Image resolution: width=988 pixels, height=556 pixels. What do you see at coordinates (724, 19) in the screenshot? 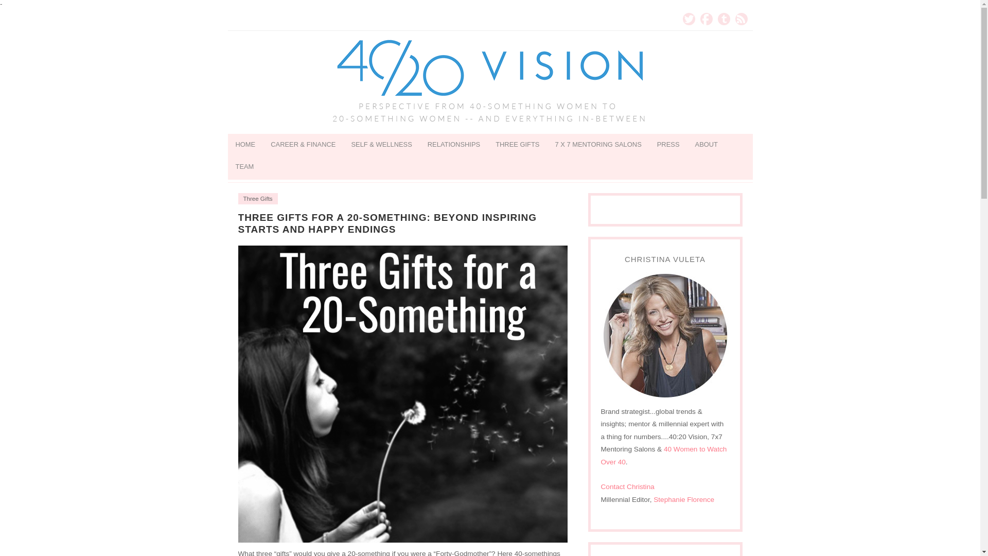
I see `Tumblr` at bounding box center [724, 19].